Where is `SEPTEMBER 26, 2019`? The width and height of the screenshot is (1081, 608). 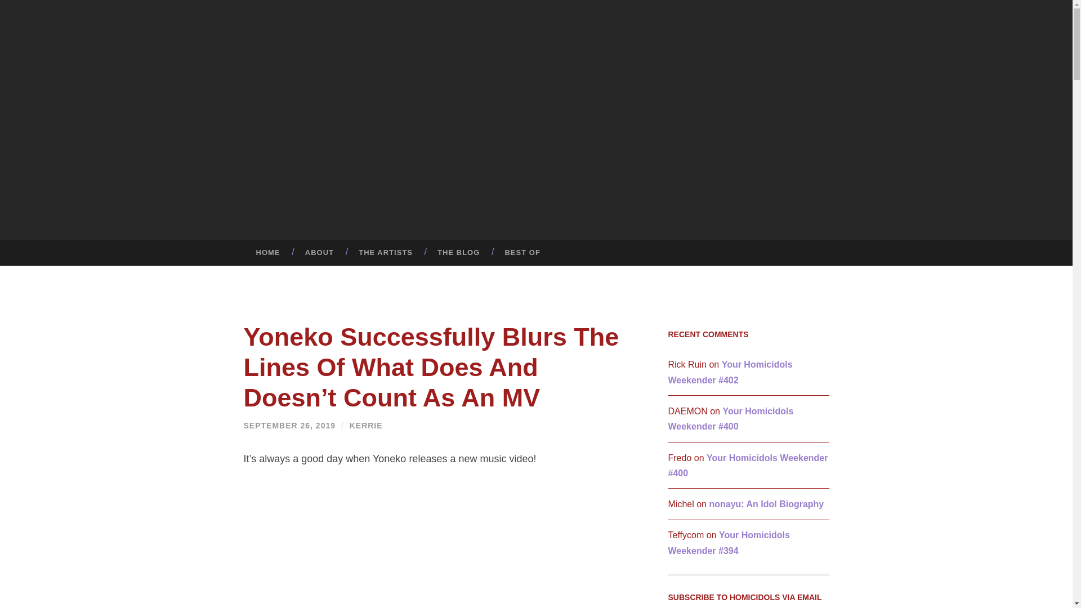 SEPTEMBER 26, 2019 is located at coordinates (289, 426).